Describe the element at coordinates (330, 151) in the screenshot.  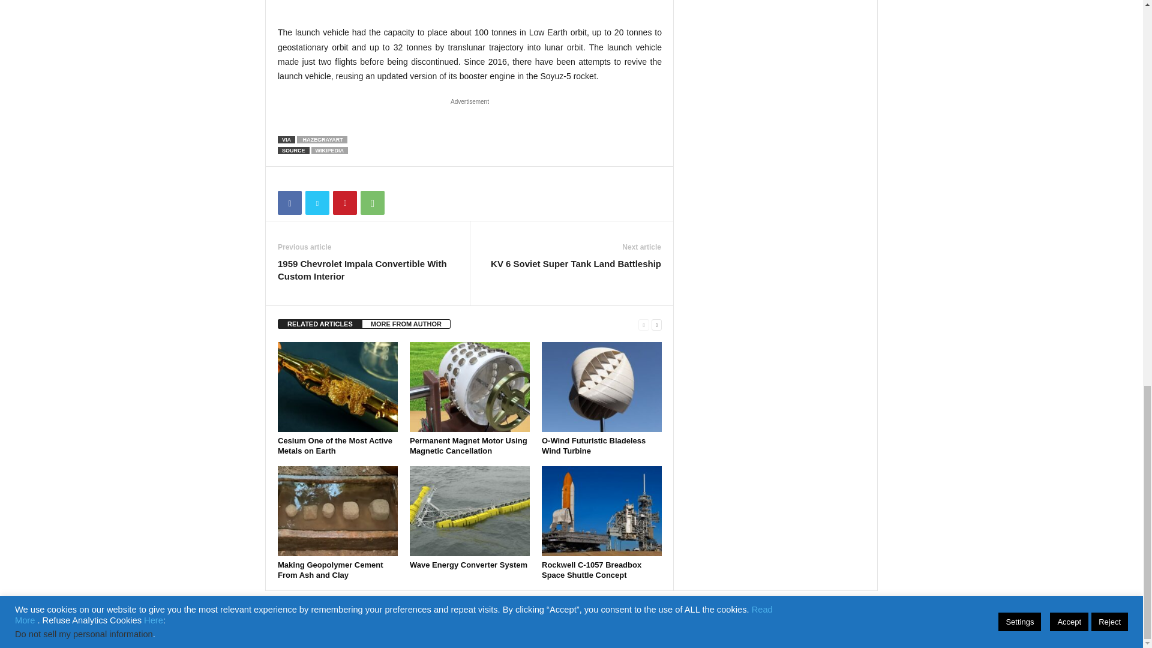
I see `WIKIPEDIA` at that location.